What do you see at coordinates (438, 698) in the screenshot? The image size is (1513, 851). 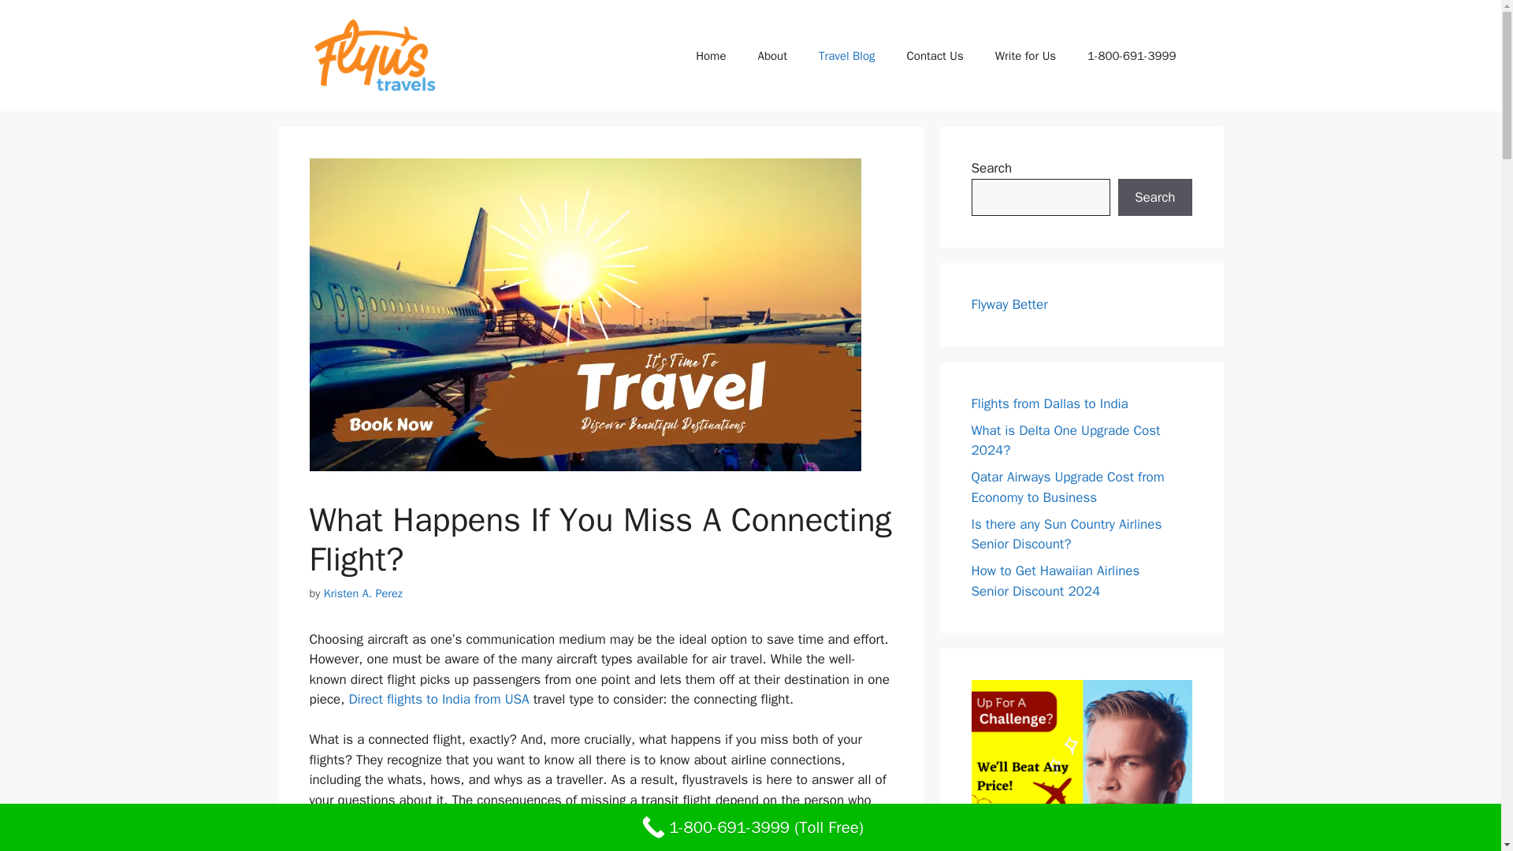 I see `Direct flights to India from USA` at bounding box center [438, 698].